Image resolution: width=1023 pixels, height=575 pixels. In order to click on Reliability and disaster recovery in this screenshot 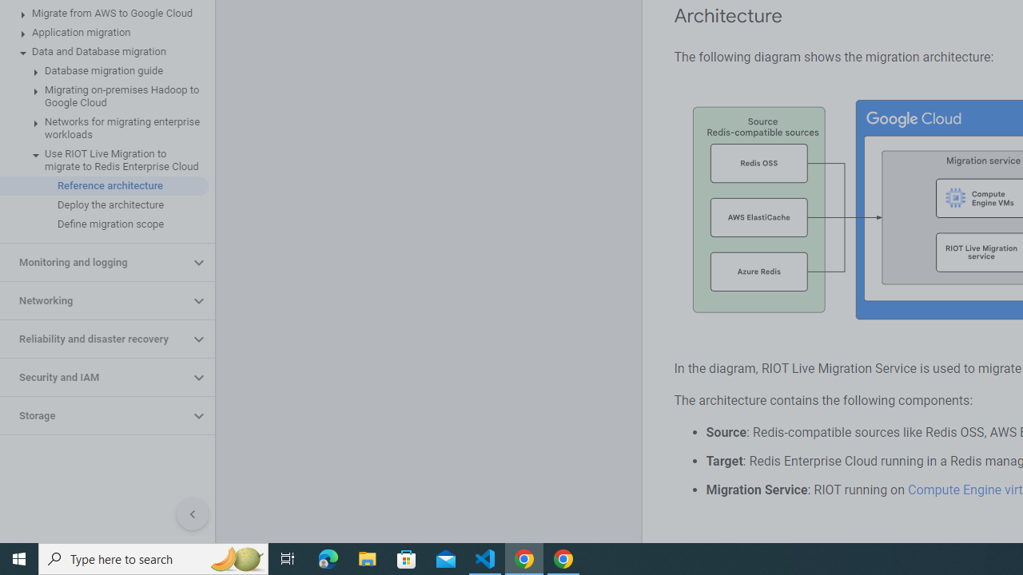, I will do `click(94, 339)`.